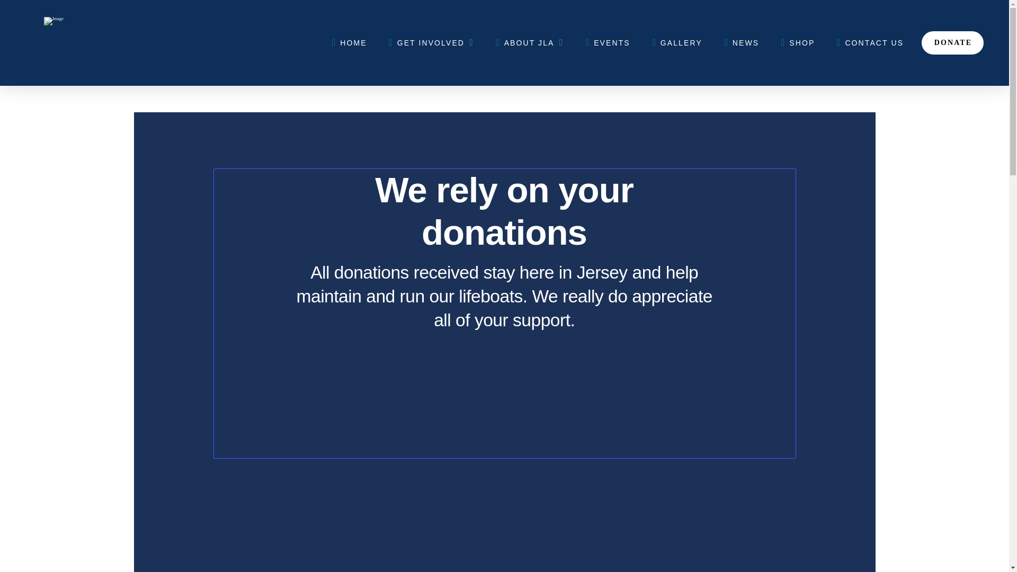 The image size is (1017, 572). What do you see at coordinates (430, 43) in the screenshot?
I see `GET INVOLVED` at bounding box center [430, 43].